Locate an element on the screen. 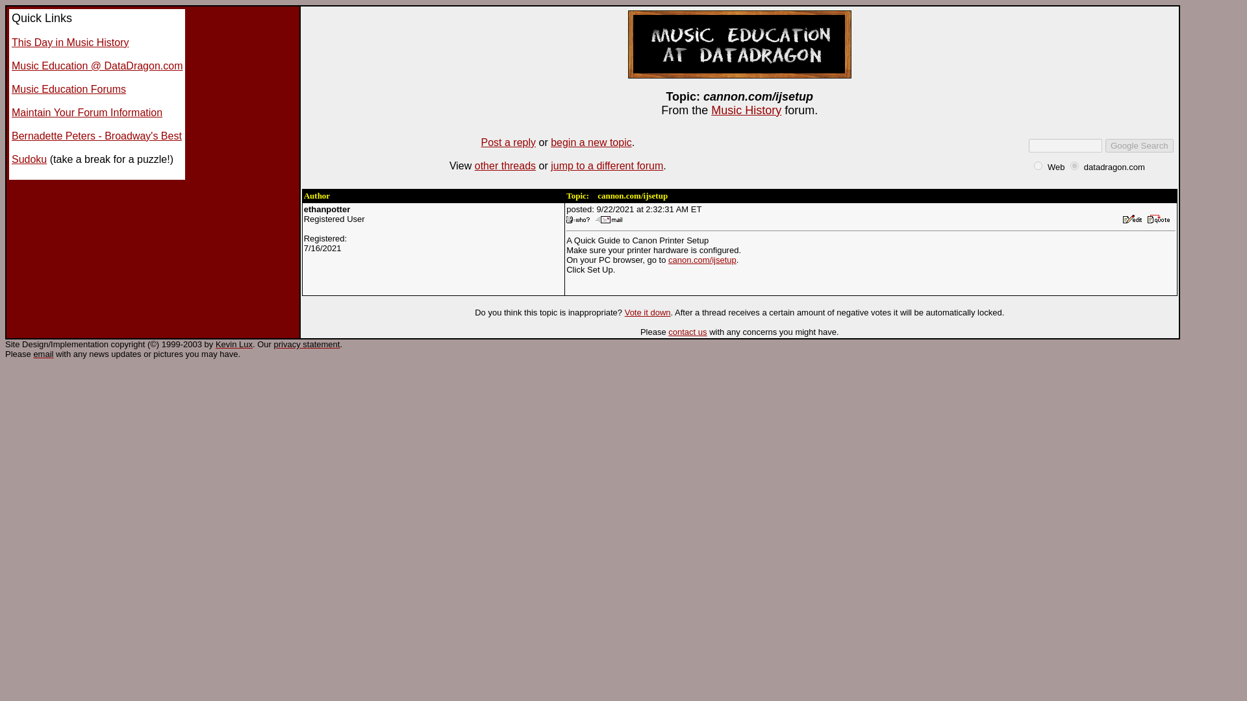  Music Education Forums is located at coordinates (68, 88).